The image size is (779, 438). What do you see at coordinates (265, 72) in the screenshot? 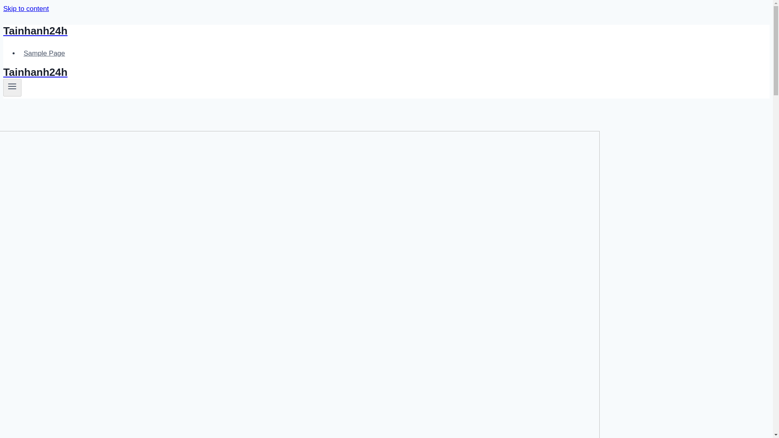
I see `Tainhanh24h` at bounding box center [265, 72].